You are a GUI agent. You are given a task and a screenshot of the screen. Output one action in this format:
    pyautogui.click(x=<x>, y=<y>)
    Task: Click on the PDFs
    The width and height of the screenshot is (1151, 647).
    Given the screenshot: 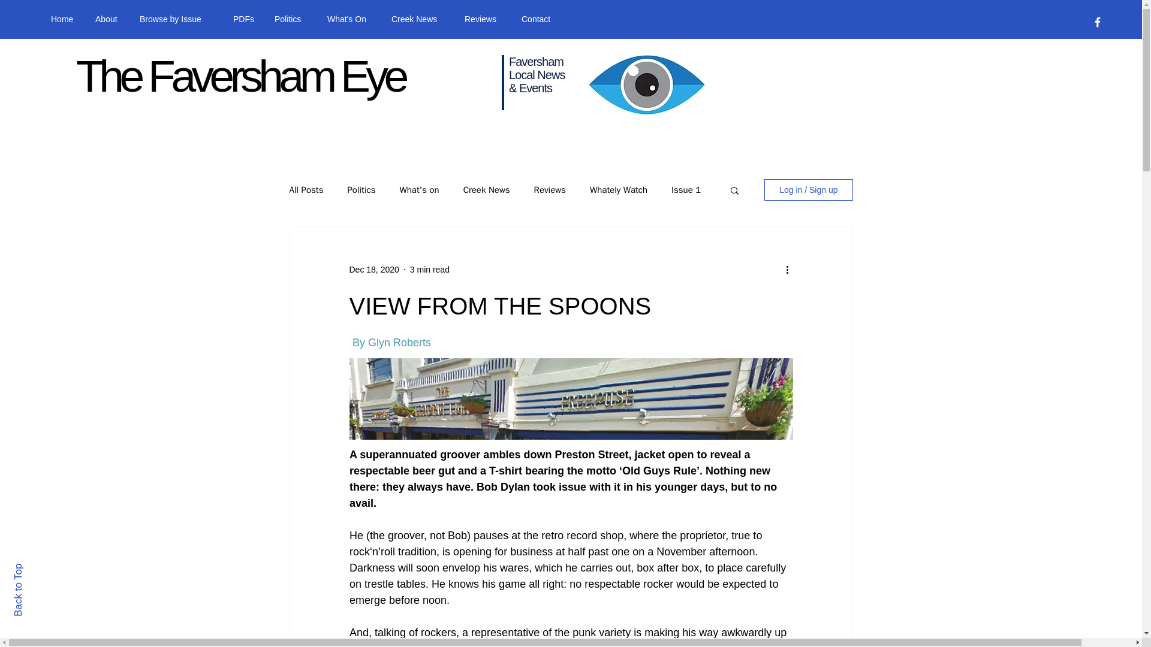 What is the action you would take?
    pyautogui.click(x=245, y=19)
    